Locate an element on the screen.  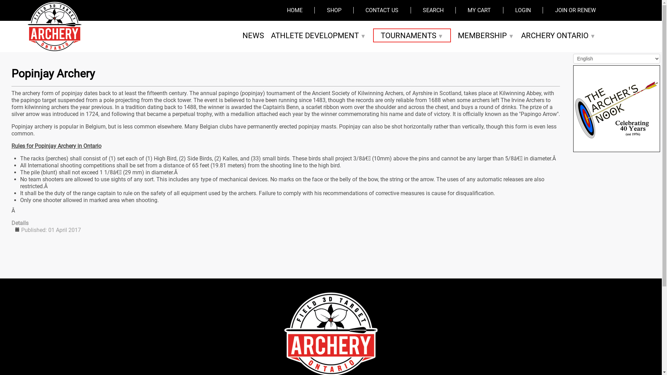
ARCHERY ONTARIO is located at coordinates (559, 35).